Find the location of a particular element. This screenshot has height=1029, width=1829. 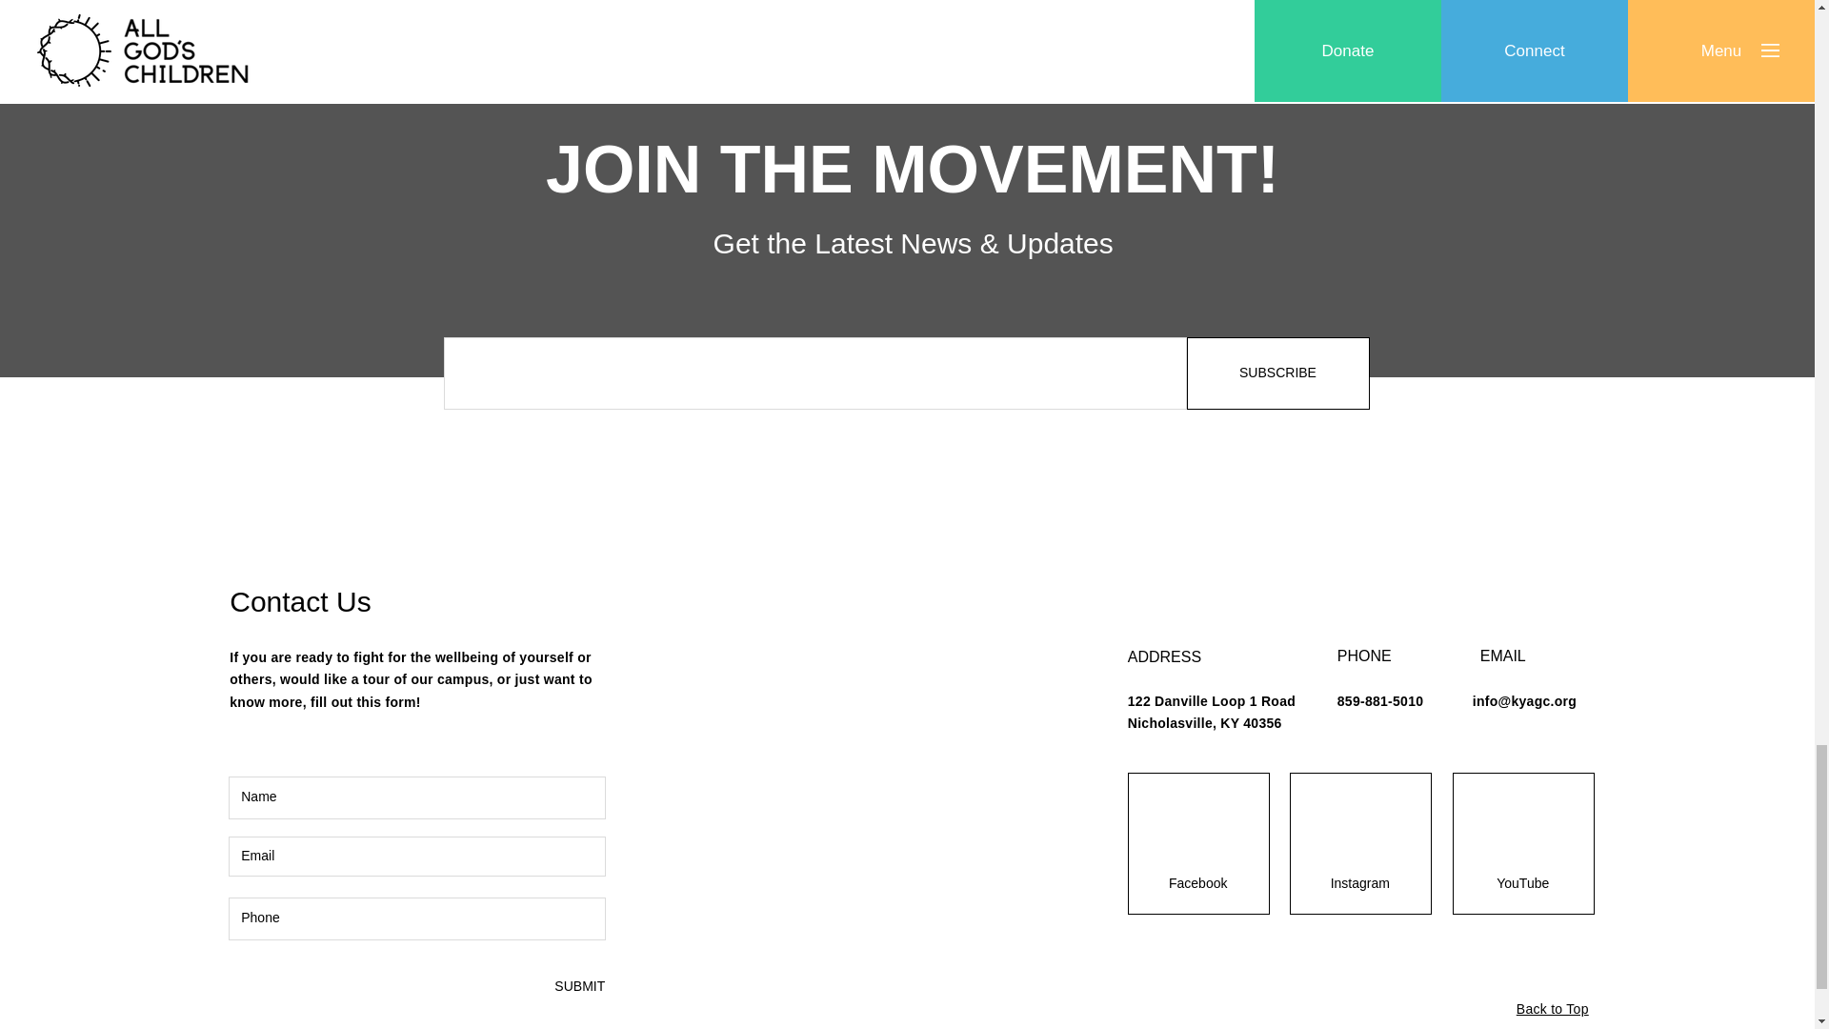

YouTube is located at coordinates (1522, 884).